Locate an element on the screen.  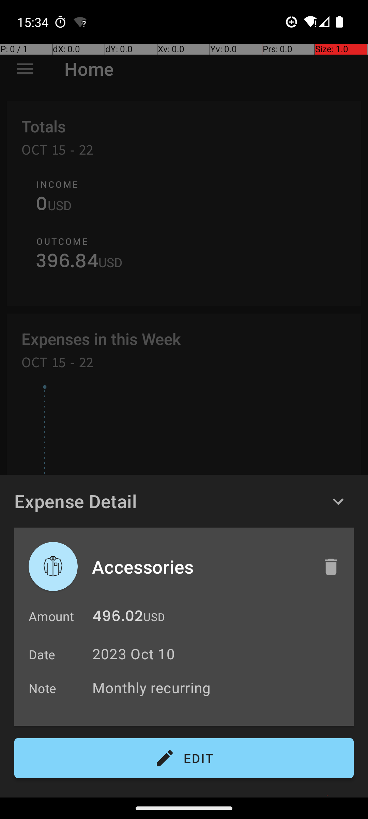
Accessories is located at coordinates (200, 566).